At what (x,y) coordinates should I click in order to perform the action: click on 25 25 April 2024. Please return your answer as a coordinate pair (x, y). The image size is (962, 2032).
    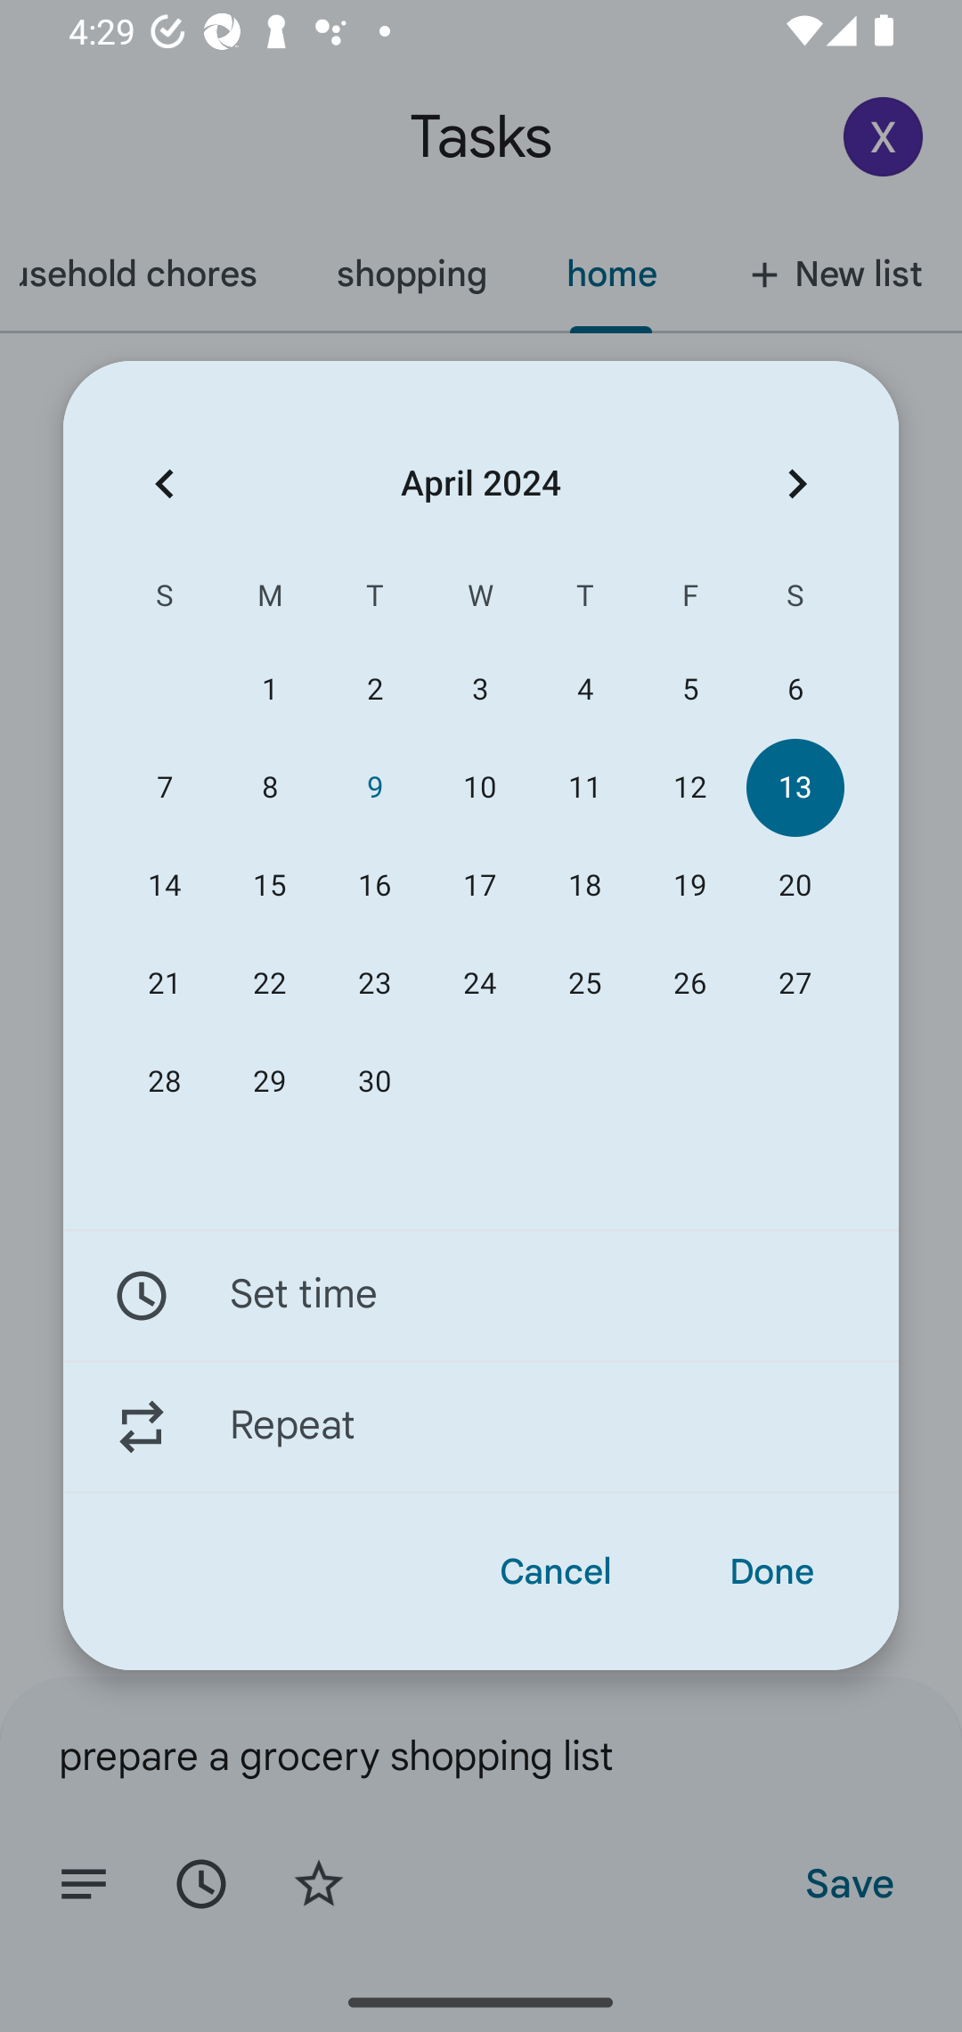
    Looking at the image, I should click on (585, 983).